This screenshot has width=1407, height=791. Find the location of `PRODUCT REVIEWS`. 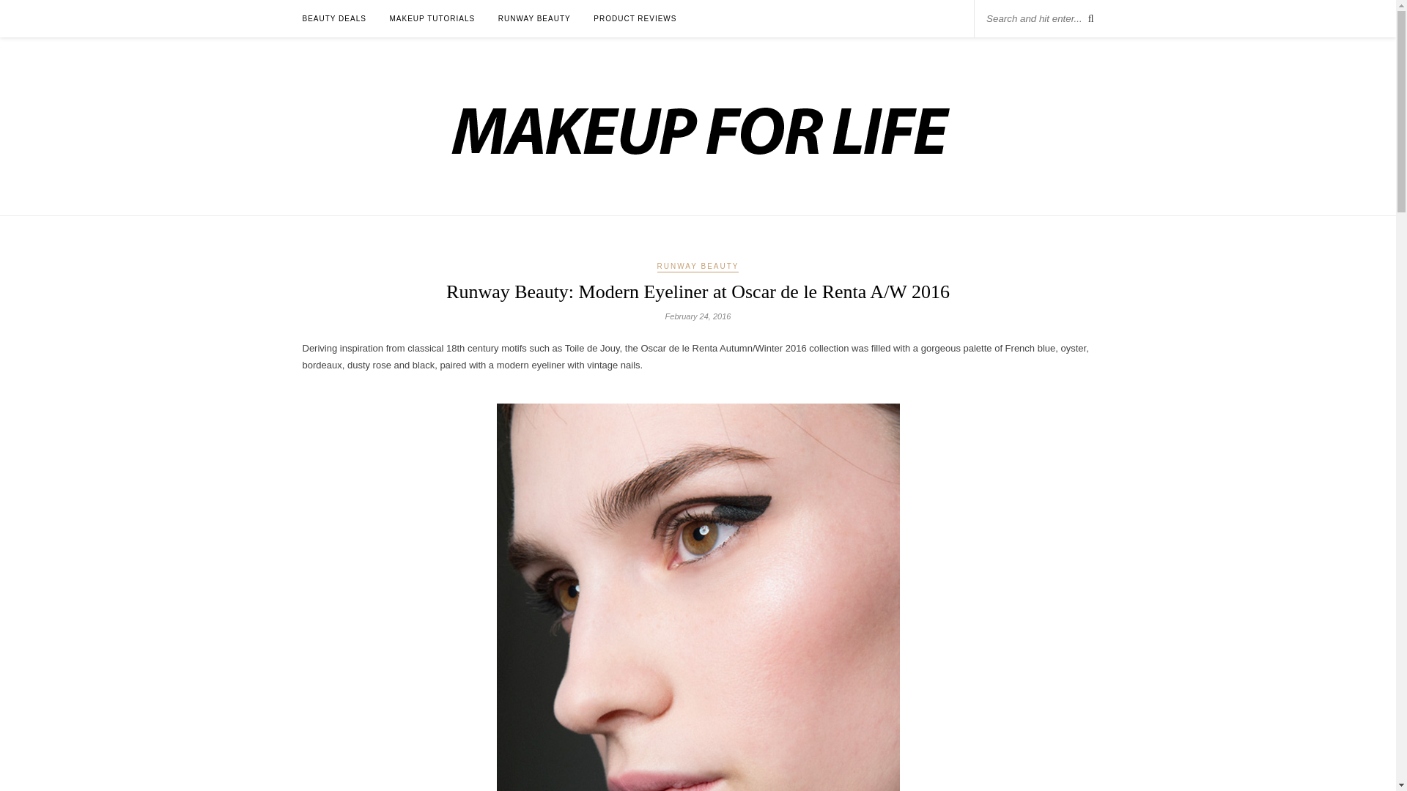

PRODUCT REVIEWS is located at coordinates (635, 18).